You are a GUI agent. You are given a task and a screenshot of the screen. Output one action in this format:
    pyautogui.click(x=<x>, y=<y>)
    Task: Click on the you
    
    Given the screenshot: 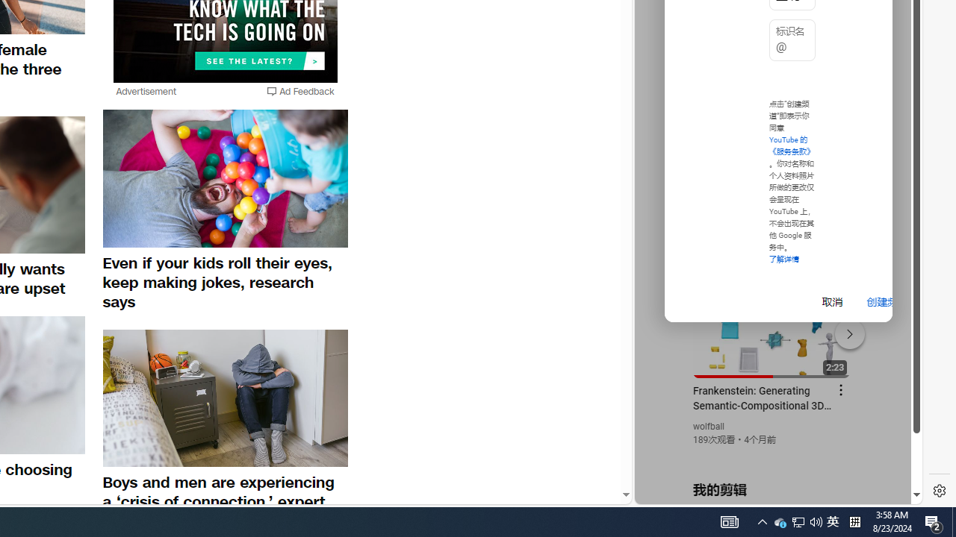 What is the action you would take?
    pyautogui.click(x=772, y=454)
    